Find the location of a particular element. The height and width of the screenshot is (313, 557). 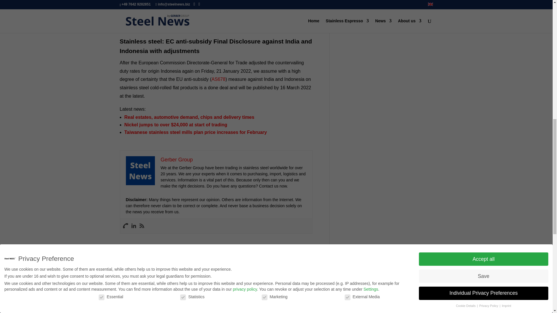

Deutsche Bank is located at coordinates (270, 10).